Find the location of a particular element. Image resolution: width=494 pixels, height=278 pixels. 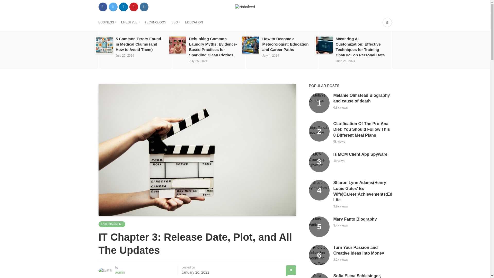

Linkedin is located at coordinates (123, 7).